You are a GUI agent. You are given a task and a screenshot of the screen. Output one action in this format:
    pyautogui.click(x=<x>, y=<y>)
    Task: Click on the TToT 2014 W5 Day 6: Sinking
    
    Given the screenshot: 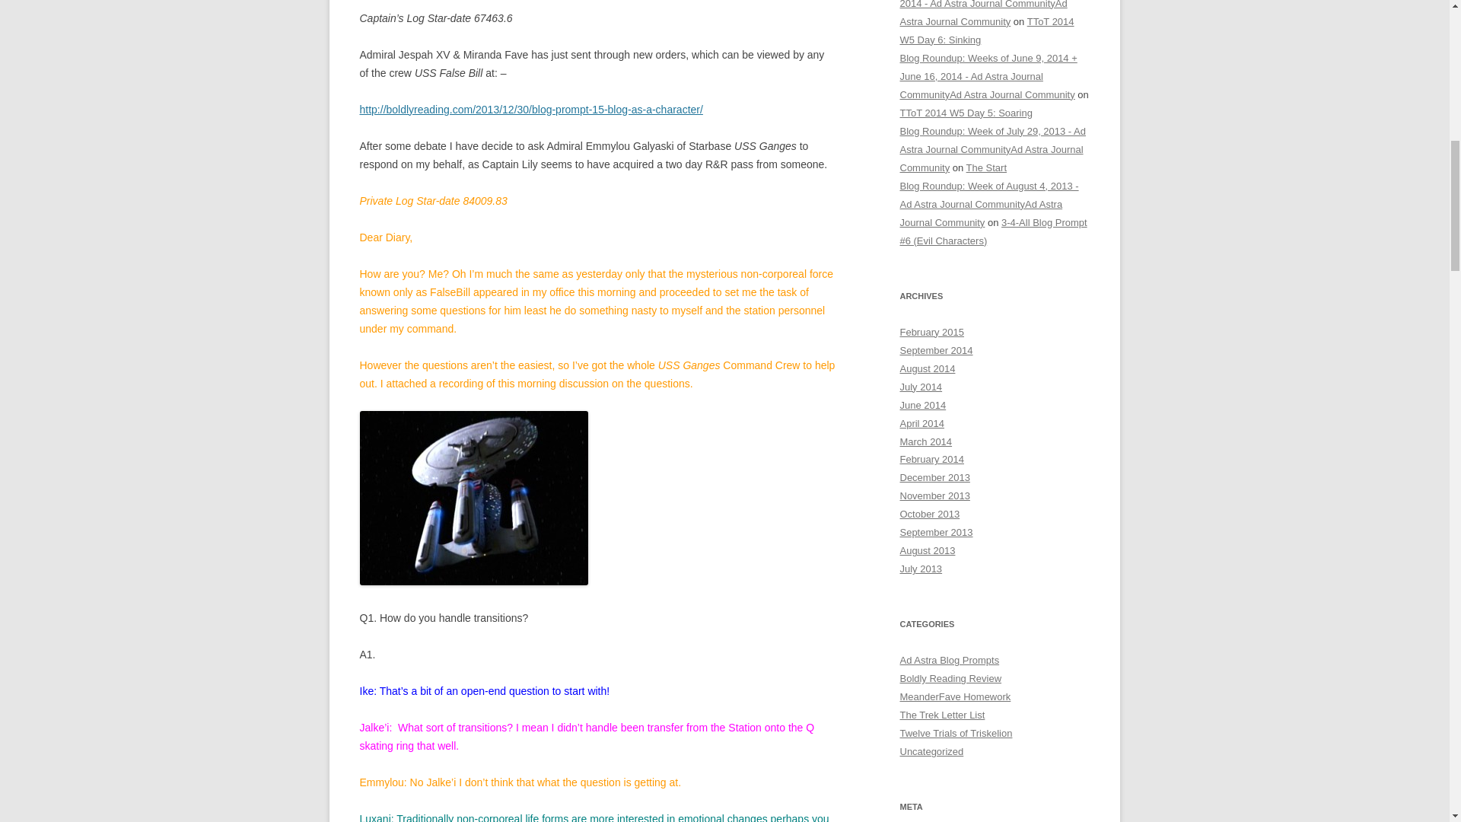 What is the action you would take?
    pyautogui.click(x=986, y=30)
    